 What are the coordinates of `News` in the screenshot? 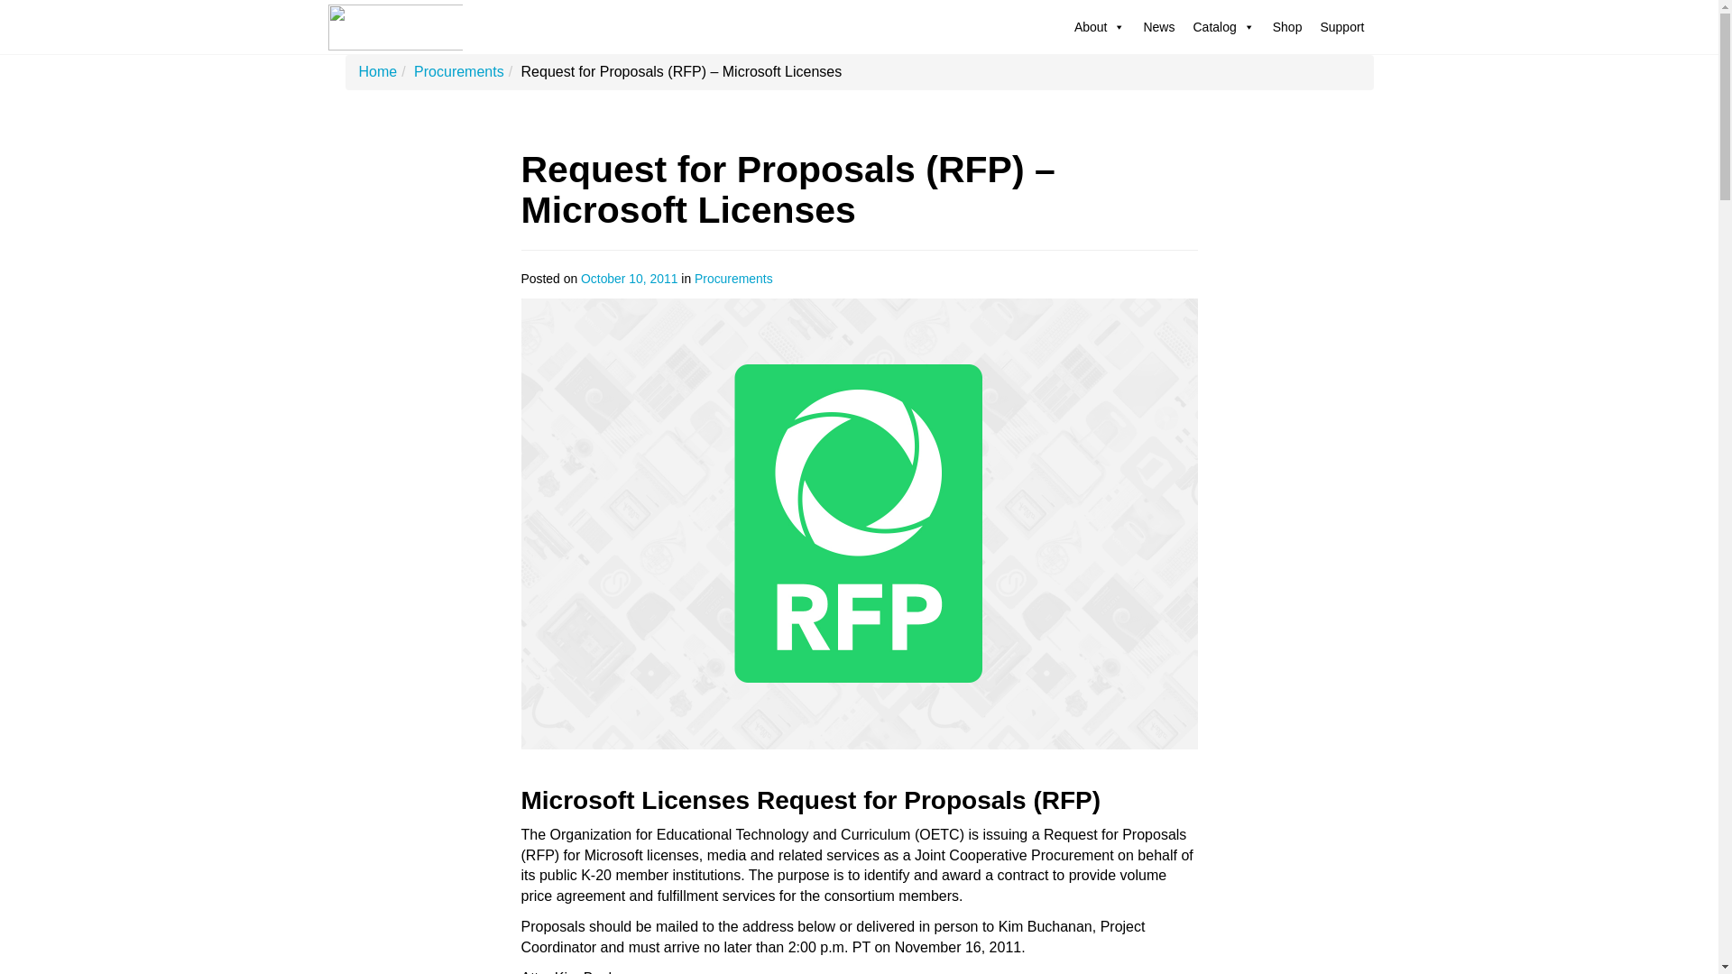 It's located at (1158, 27).